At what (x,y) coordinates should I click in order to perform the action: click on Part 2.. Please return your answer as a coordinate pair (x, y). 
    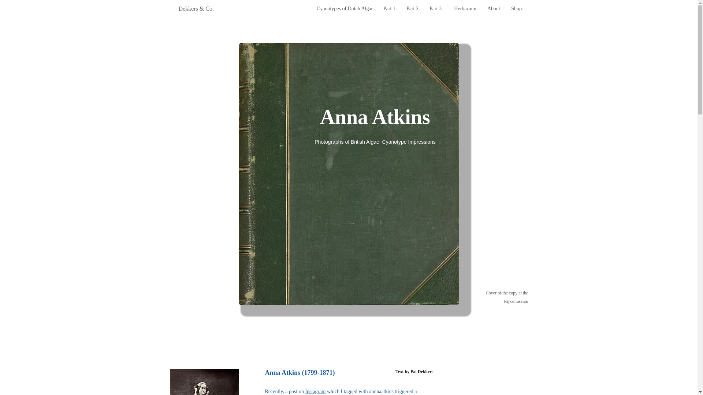
    Looking at the image, I should click on (412, 8).